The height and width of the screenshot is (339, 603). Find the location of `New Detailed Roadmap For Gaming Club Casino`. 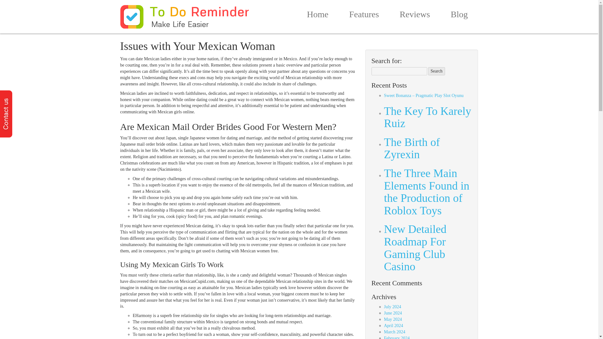

New Detailed Roadmap For Gaming Club Casino is located at coordinates (427, 248).